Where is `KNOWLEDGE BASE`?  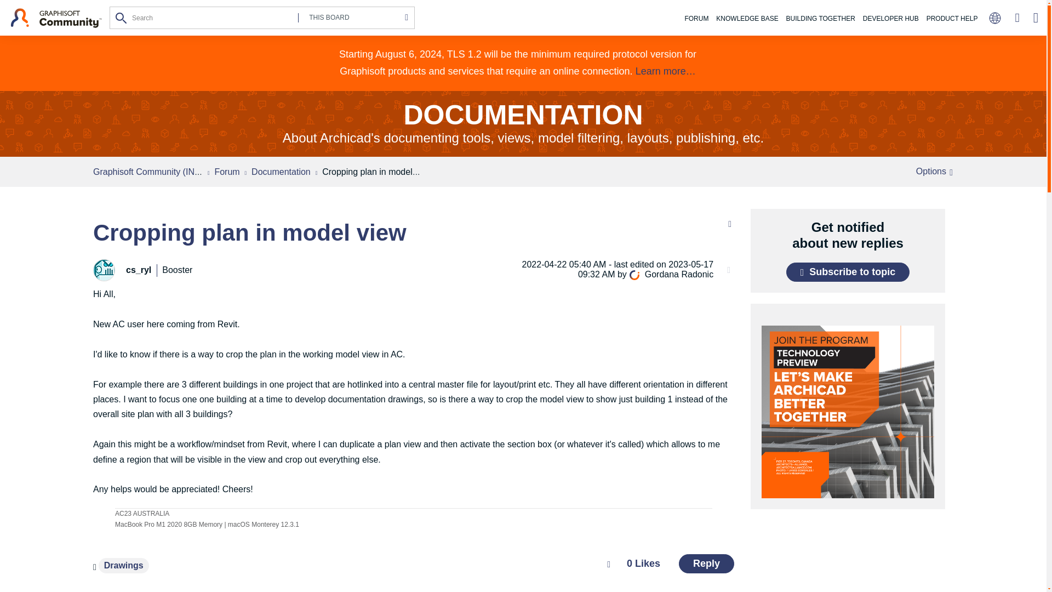
KNOWLEDGE BASE is located at coordinates (746, 19).